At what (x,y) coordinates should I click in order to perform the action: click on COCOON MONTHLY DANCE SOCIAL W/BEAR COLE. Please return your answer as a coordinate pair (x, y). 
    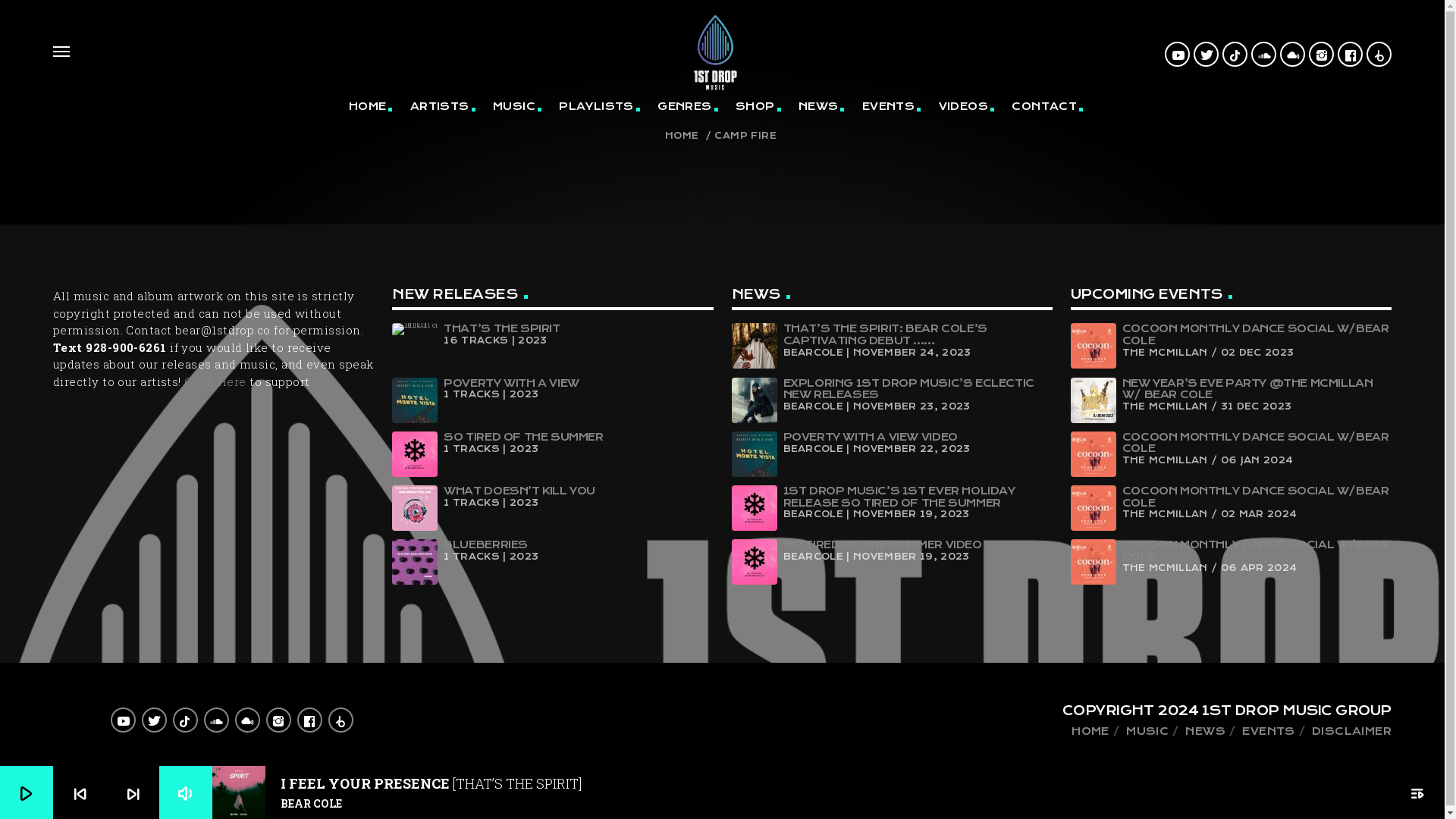
    Looking at the image, I should click on (1256, 443).